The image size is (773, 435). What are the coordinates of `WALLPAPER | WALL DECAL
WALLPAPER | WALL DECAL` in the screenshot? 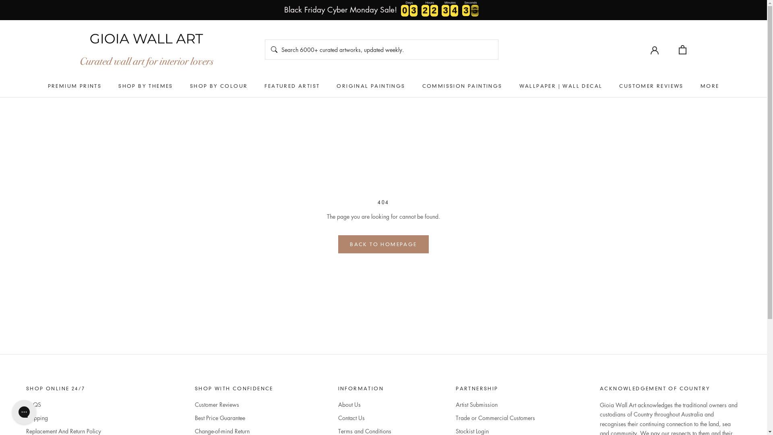 It's located at (561, 86).